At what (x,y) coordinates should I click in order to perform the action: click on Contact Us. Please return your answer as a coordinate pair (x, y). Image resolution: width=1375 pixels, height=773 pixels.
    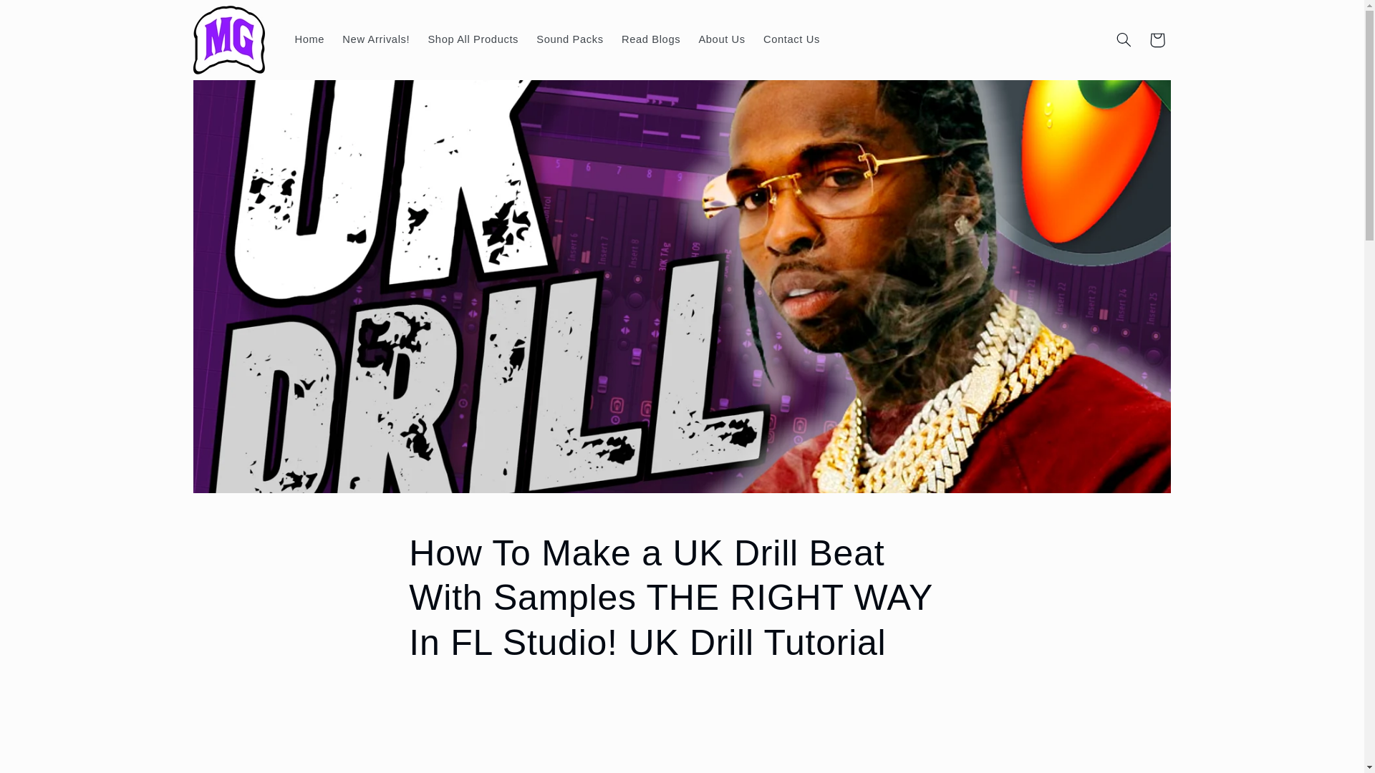
    Looking at the image, I should click on (791, 39).